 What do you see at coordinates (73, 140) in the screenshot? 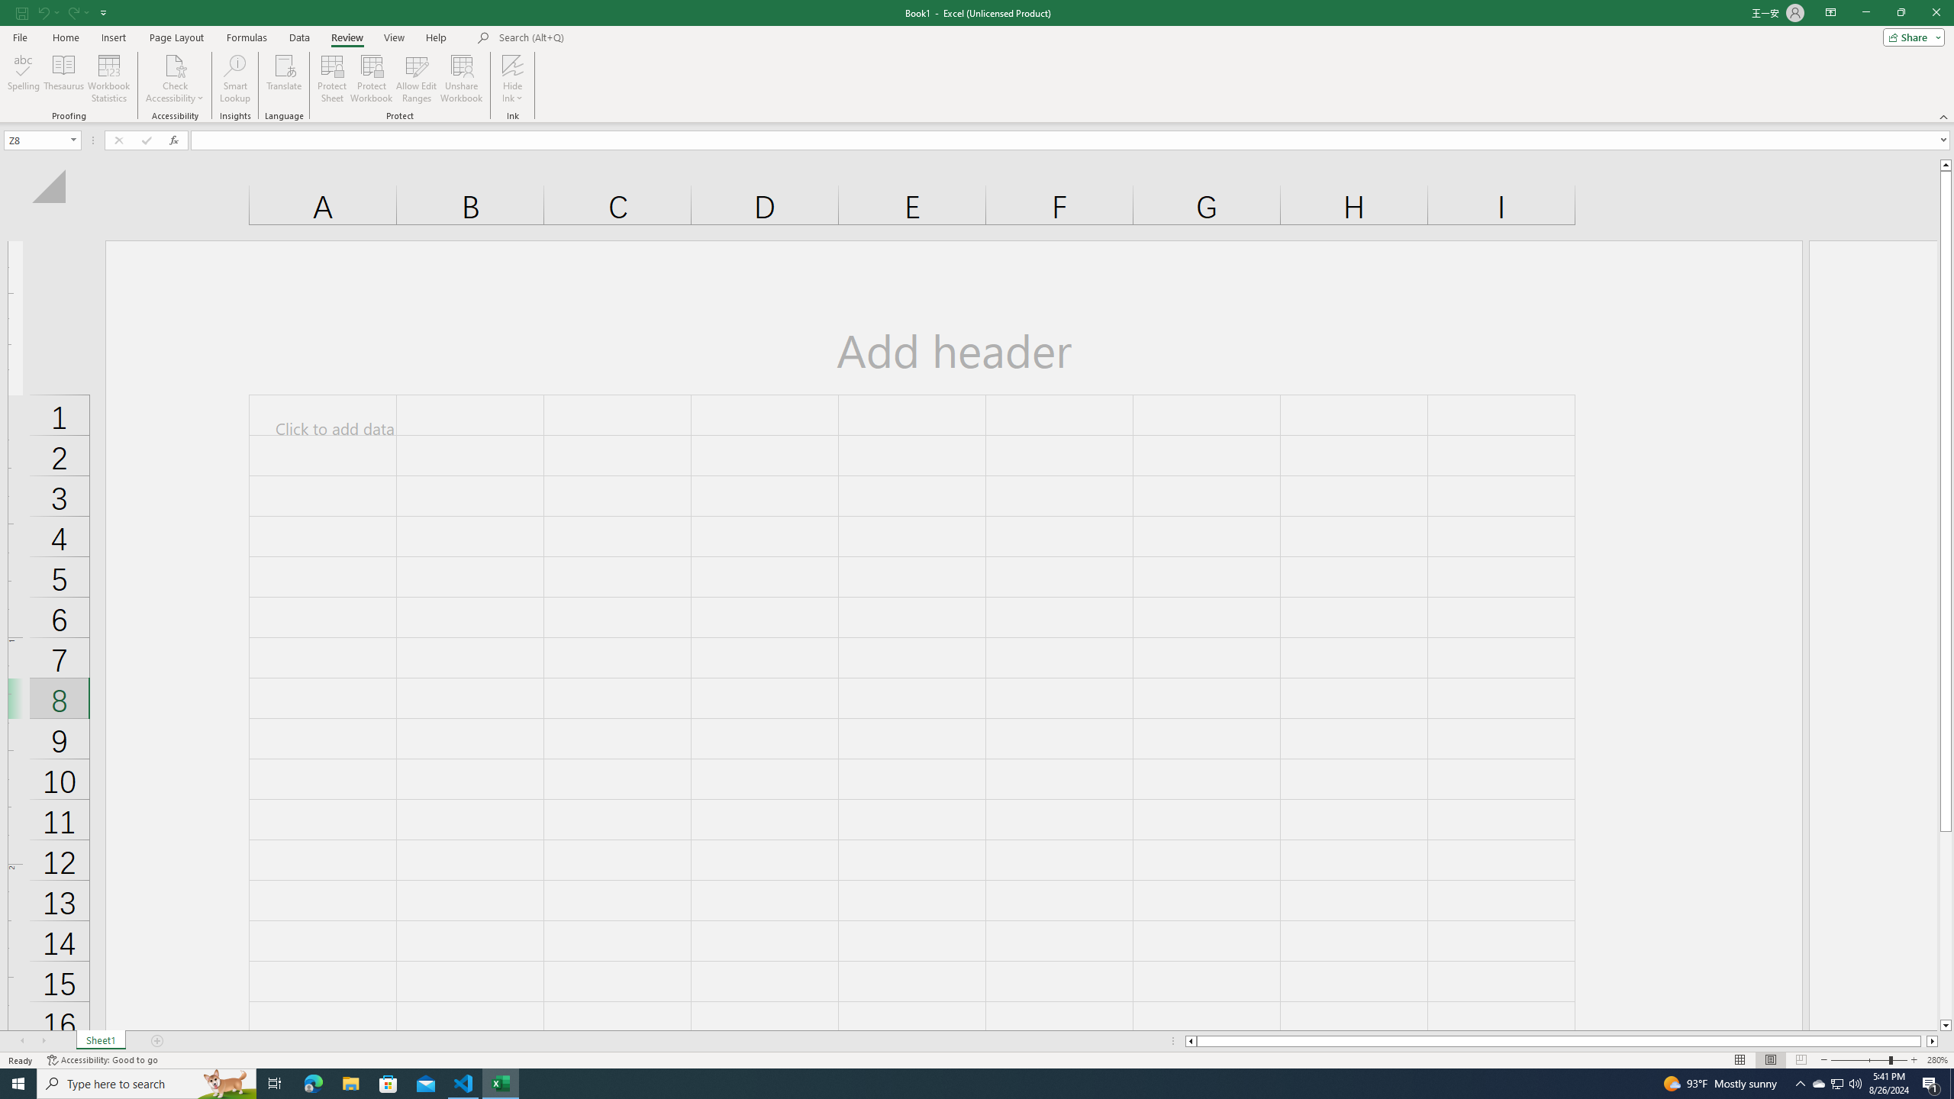
I see `Open` at bounding box center [73, 140].